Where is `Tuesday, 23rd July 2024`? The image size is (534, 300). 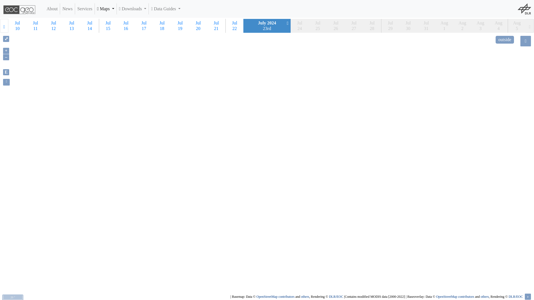 Tuesday, 23rd July 2024 is located at coordinates (267, 26).